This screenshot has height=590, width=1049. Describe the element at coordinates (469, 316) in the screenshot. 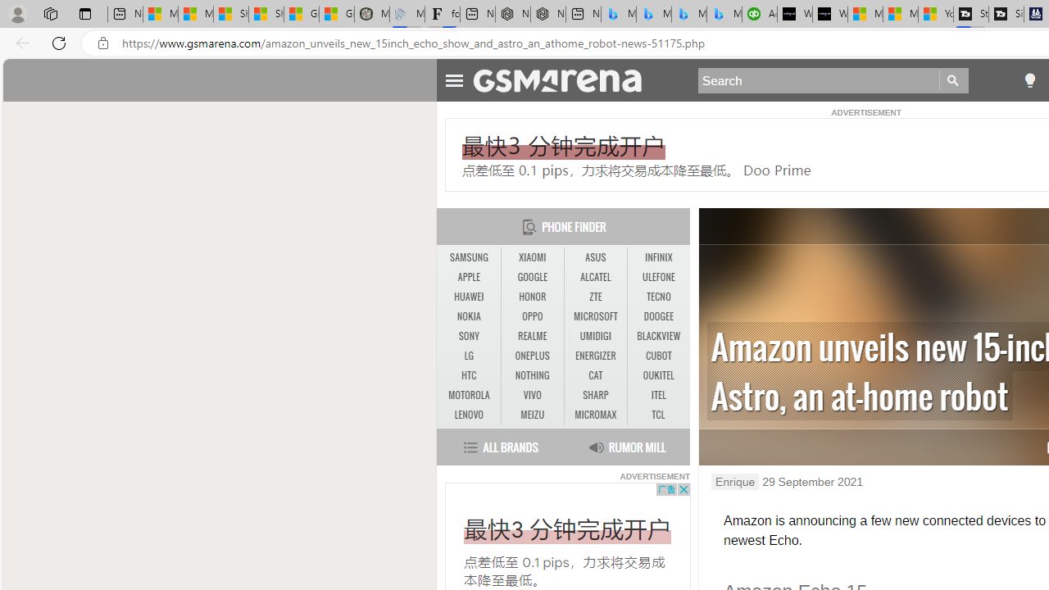

I see `NOKIA` at that location.